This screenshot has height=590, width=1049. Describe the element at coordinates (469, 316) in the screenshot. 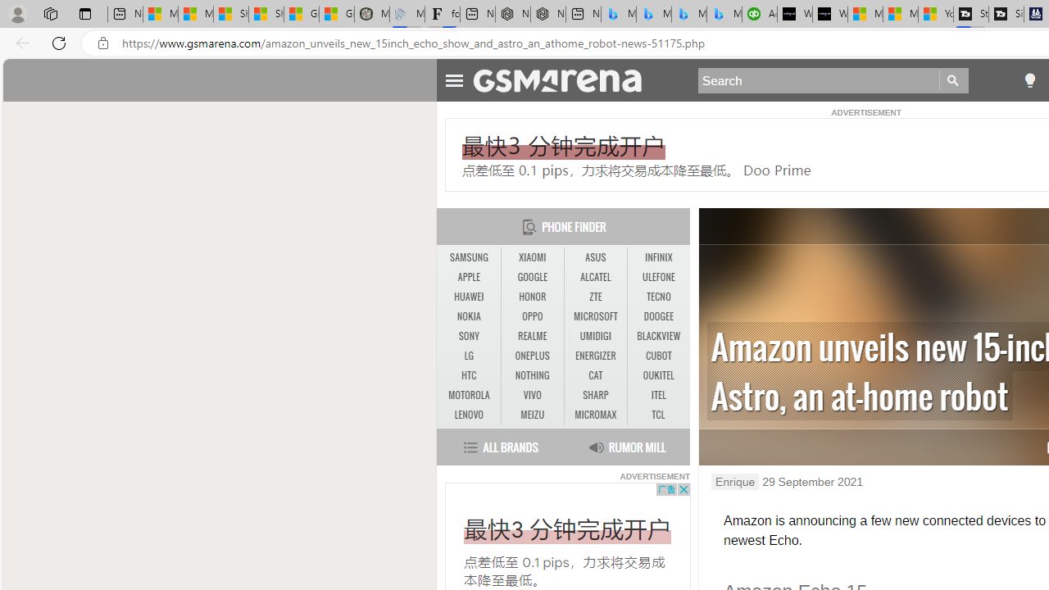

I see `NOKIA` at that location.